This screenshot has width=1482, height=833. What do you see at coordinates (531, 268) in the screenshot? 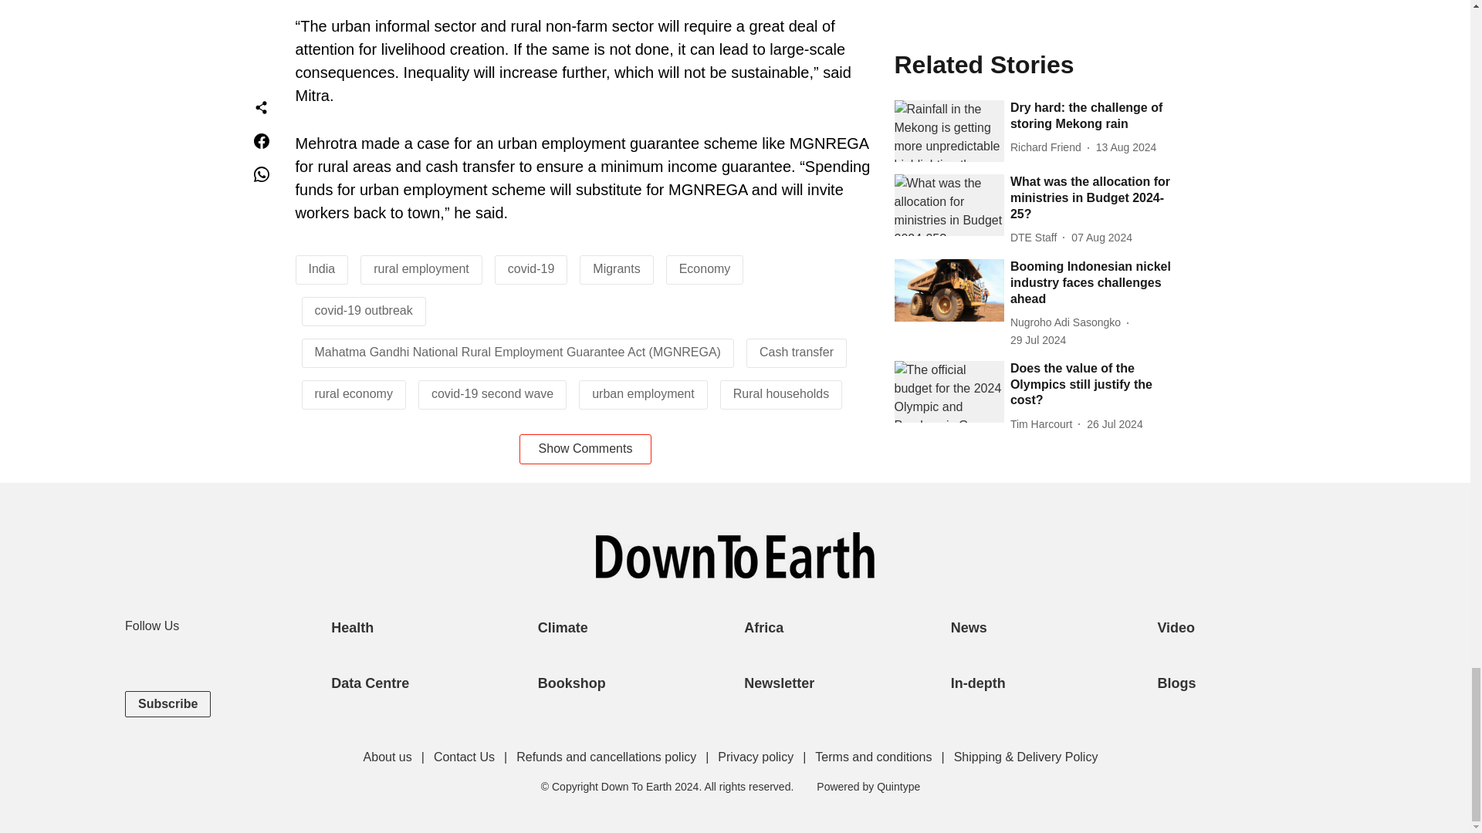
I see `covid-19` at bounding box center [531, 268].